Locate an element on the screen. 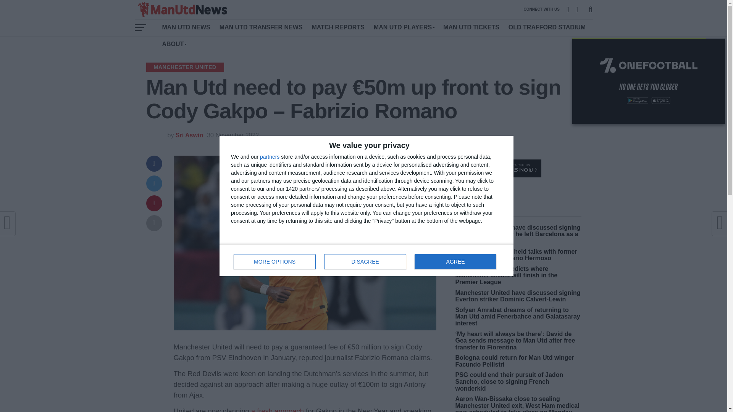 This screenshot has height=412, width=733. a fresh approach is located at coordinates (366, 260).